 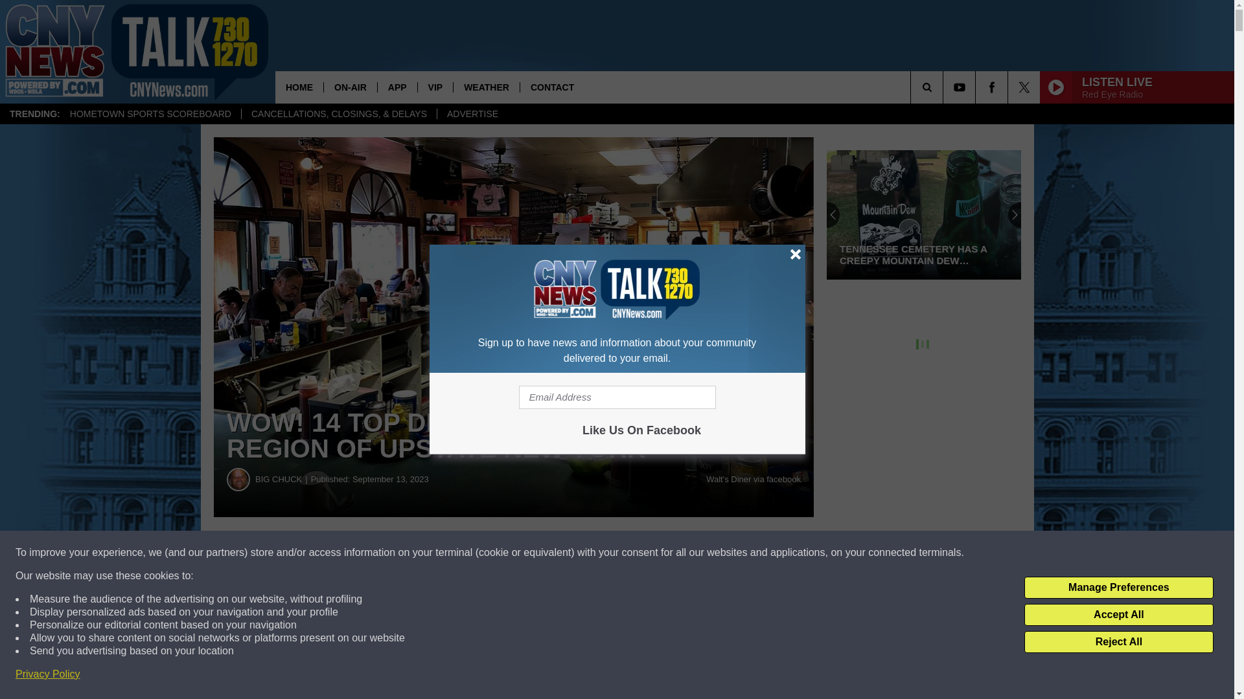 What do you see at coordinates (435, 87) in the screenshot?
I see `VIP` at bounding box center [435, 87].